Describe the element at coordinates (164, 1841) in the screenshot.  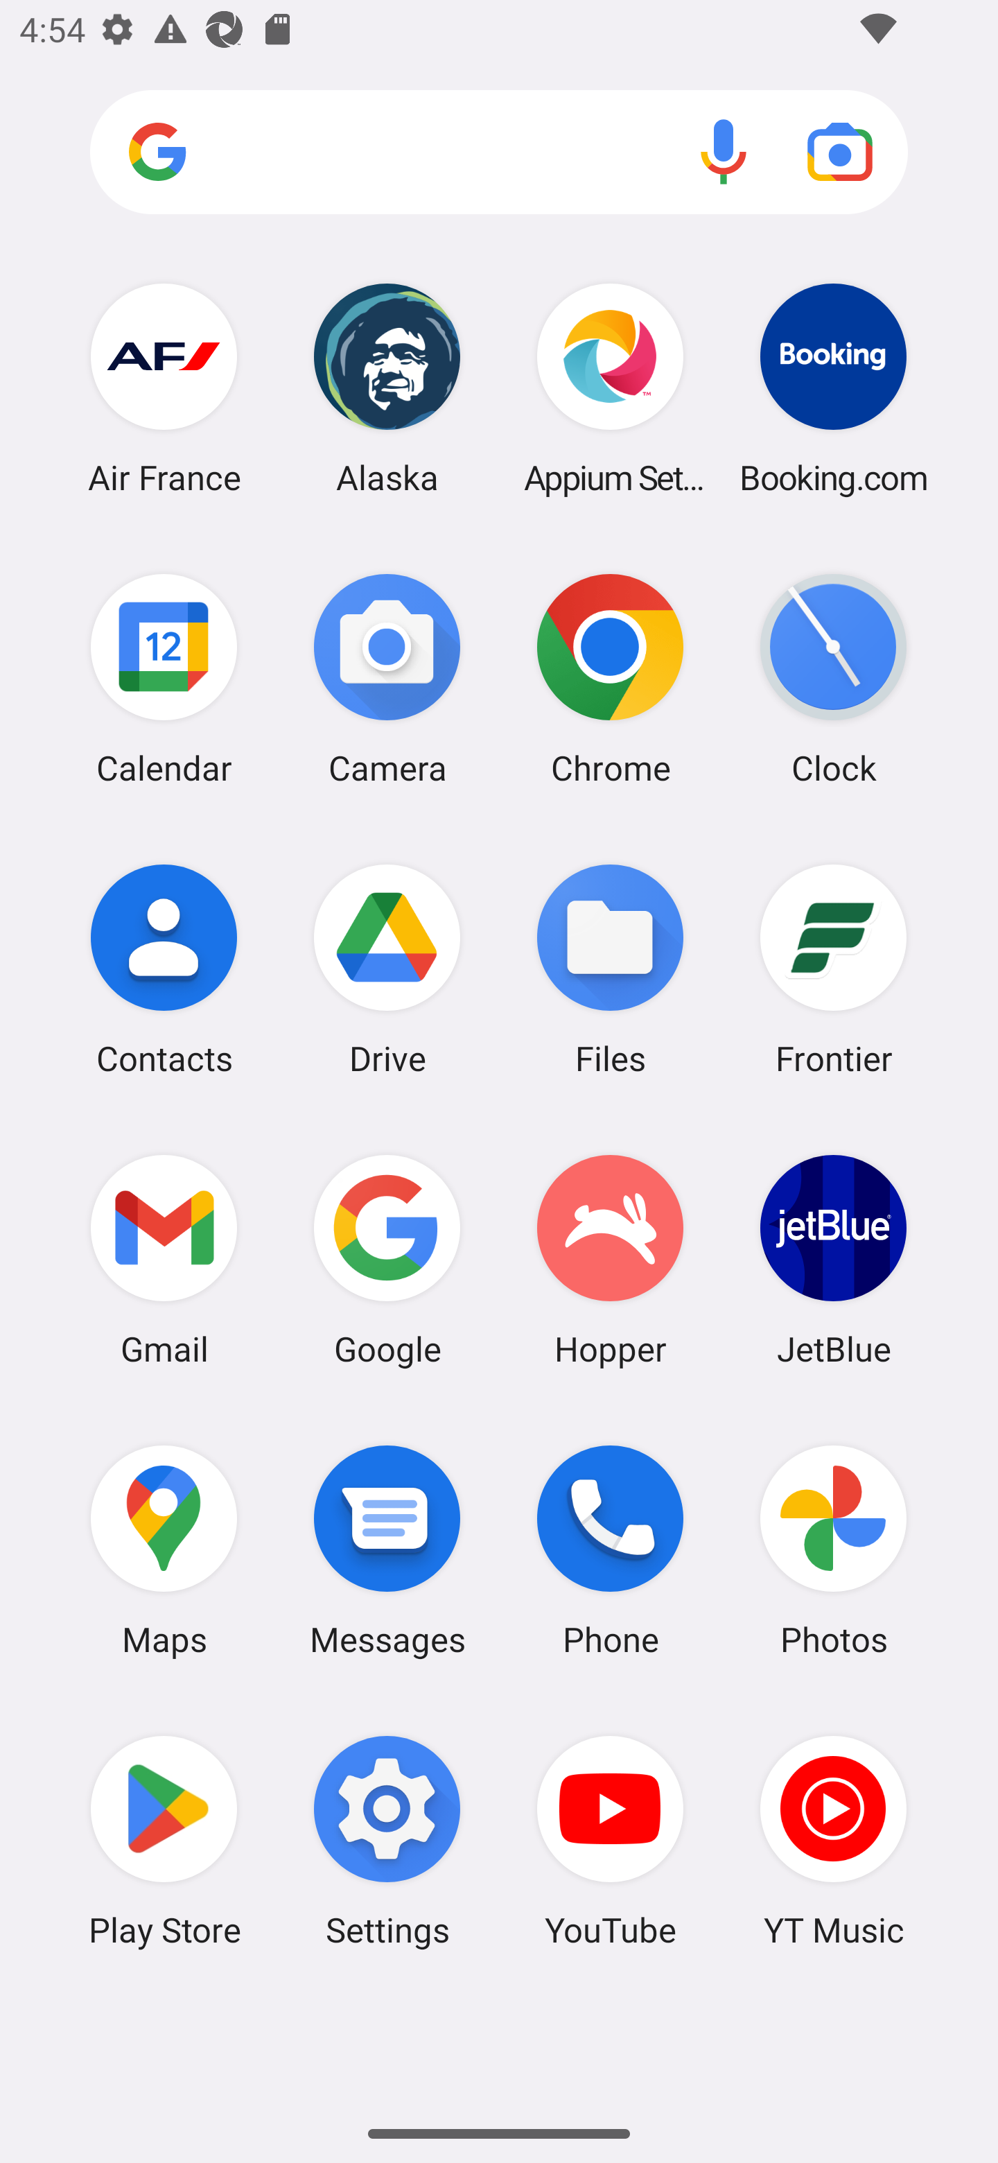
I see `Play Store` at that location.